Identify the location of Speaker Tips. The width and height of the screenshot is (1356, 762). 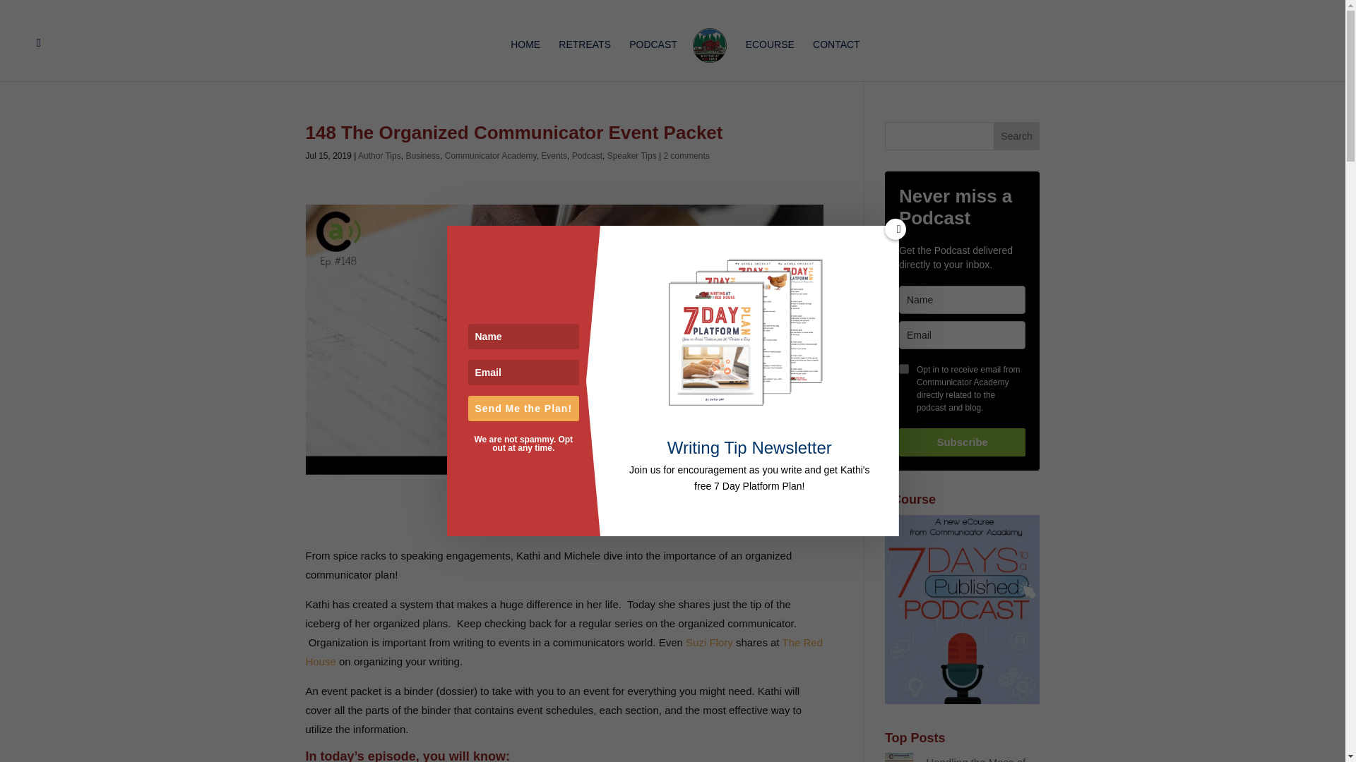
(631, 155).